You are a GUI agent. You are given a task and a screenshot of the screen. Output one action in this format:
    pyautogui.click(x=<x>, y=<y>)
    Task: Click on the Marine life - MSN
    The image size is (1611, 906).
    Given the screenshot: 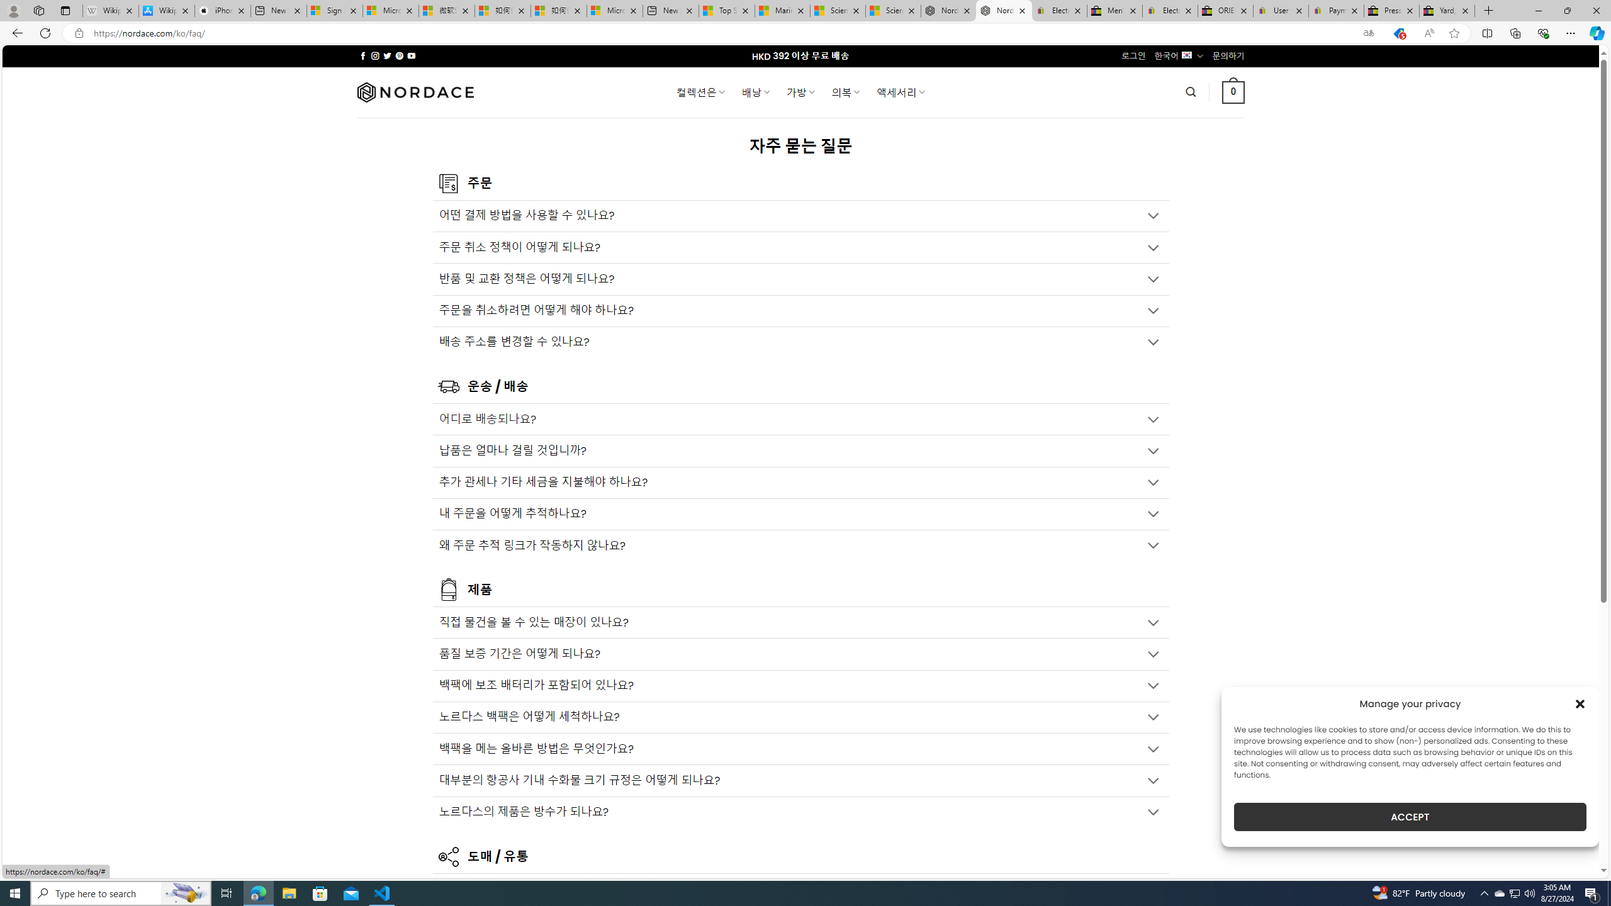 What is the action you would take?
    pyautogui.click(x=782, y=11)
    